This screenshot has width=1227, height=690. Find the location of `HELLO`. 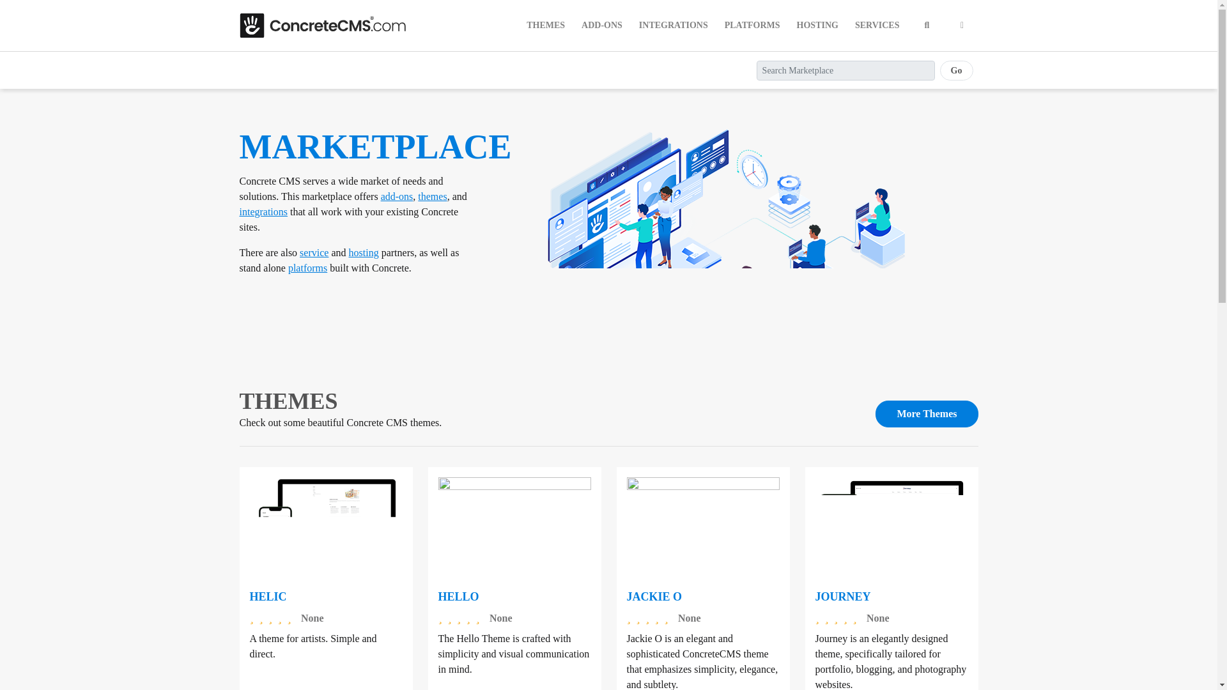

HELLO is located at coordinates (459, 597).